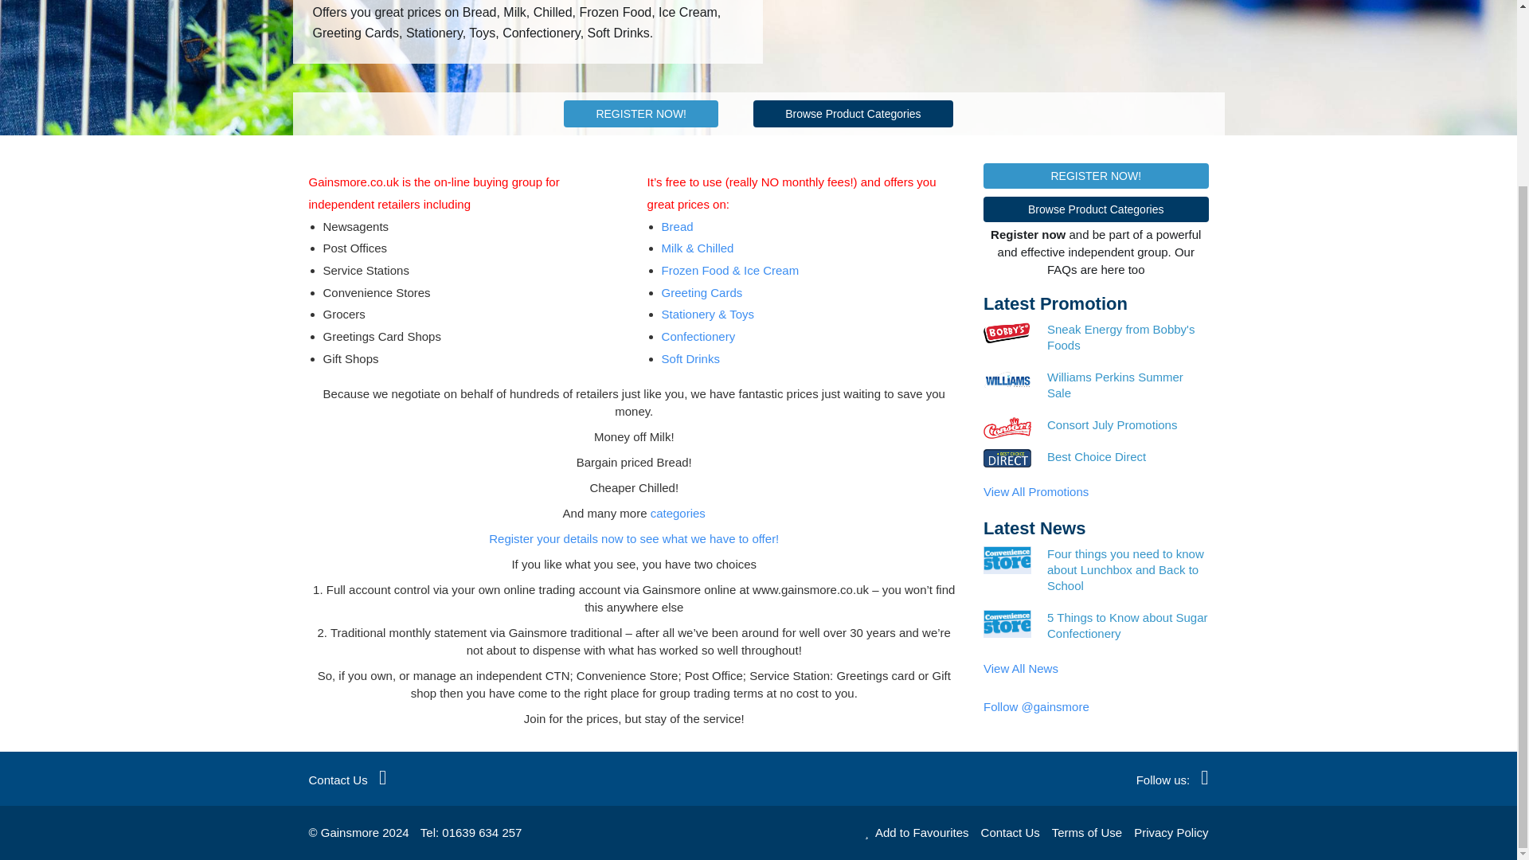 The height and width of the screenshot is (860, 1529). I want to click on Browse Product Categories, so click(1096, 209).